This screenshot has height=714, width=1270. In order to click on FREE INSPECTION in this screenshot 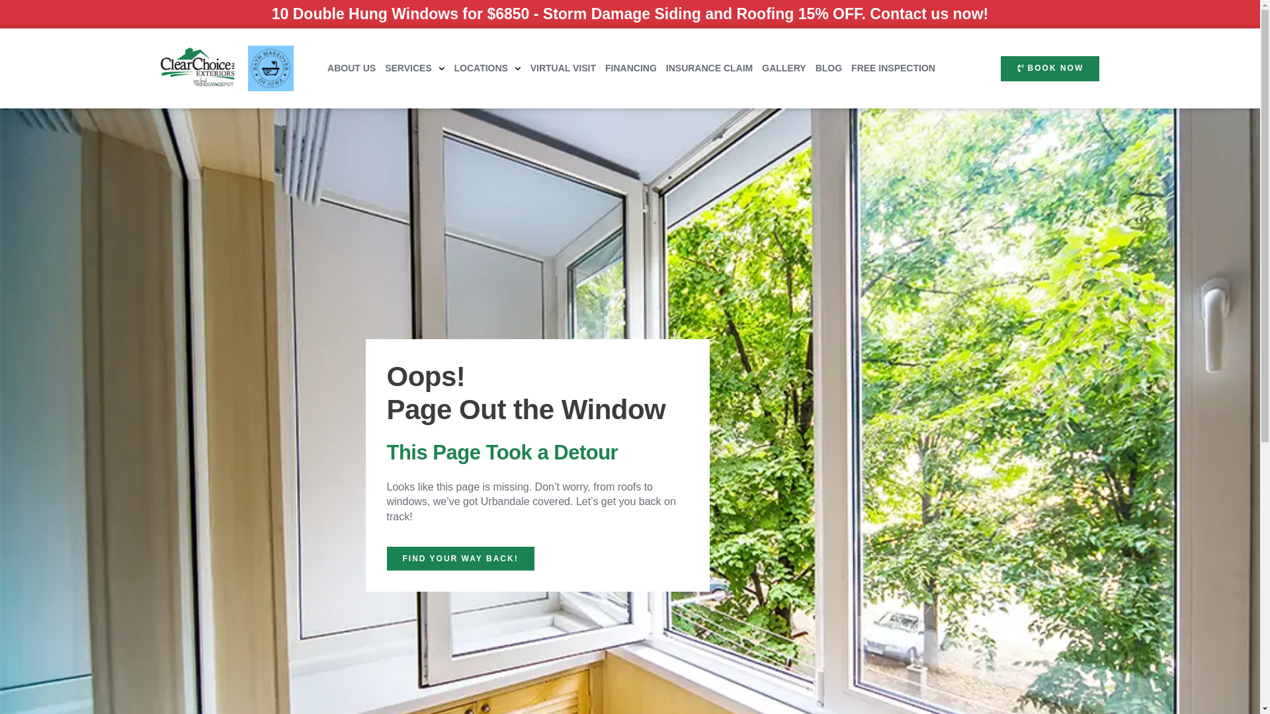, I will do `click(893, 69)`.